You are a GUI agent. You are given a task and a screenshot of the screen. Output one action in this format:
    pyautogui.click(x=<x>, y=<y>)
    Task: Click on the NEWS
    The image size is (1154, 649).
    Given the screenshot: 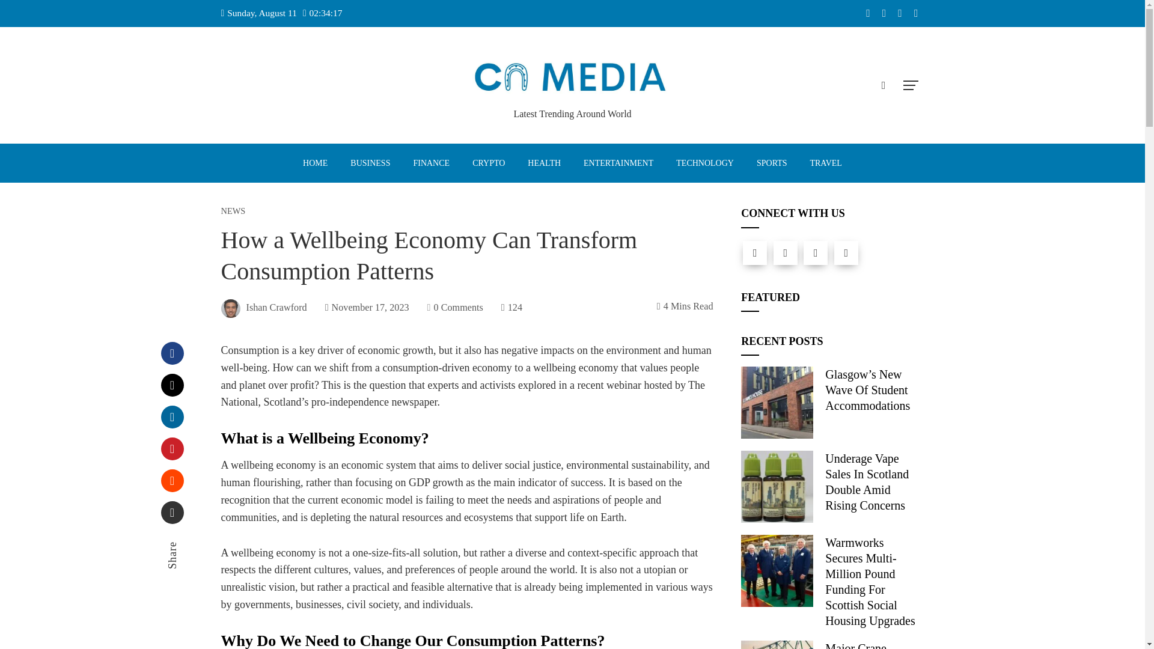 What is the action you would take?
    pyautogui.click(x=233, y=210)
    